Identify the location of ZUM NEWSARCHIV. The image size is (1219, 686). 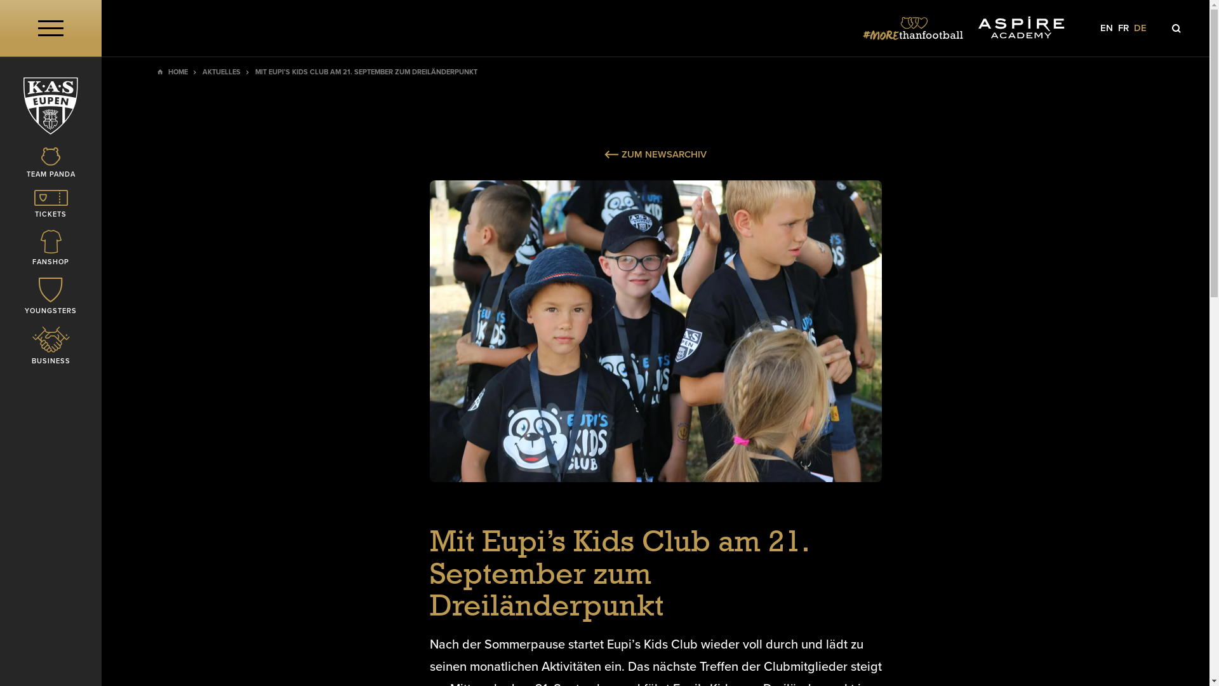
(655, 154).